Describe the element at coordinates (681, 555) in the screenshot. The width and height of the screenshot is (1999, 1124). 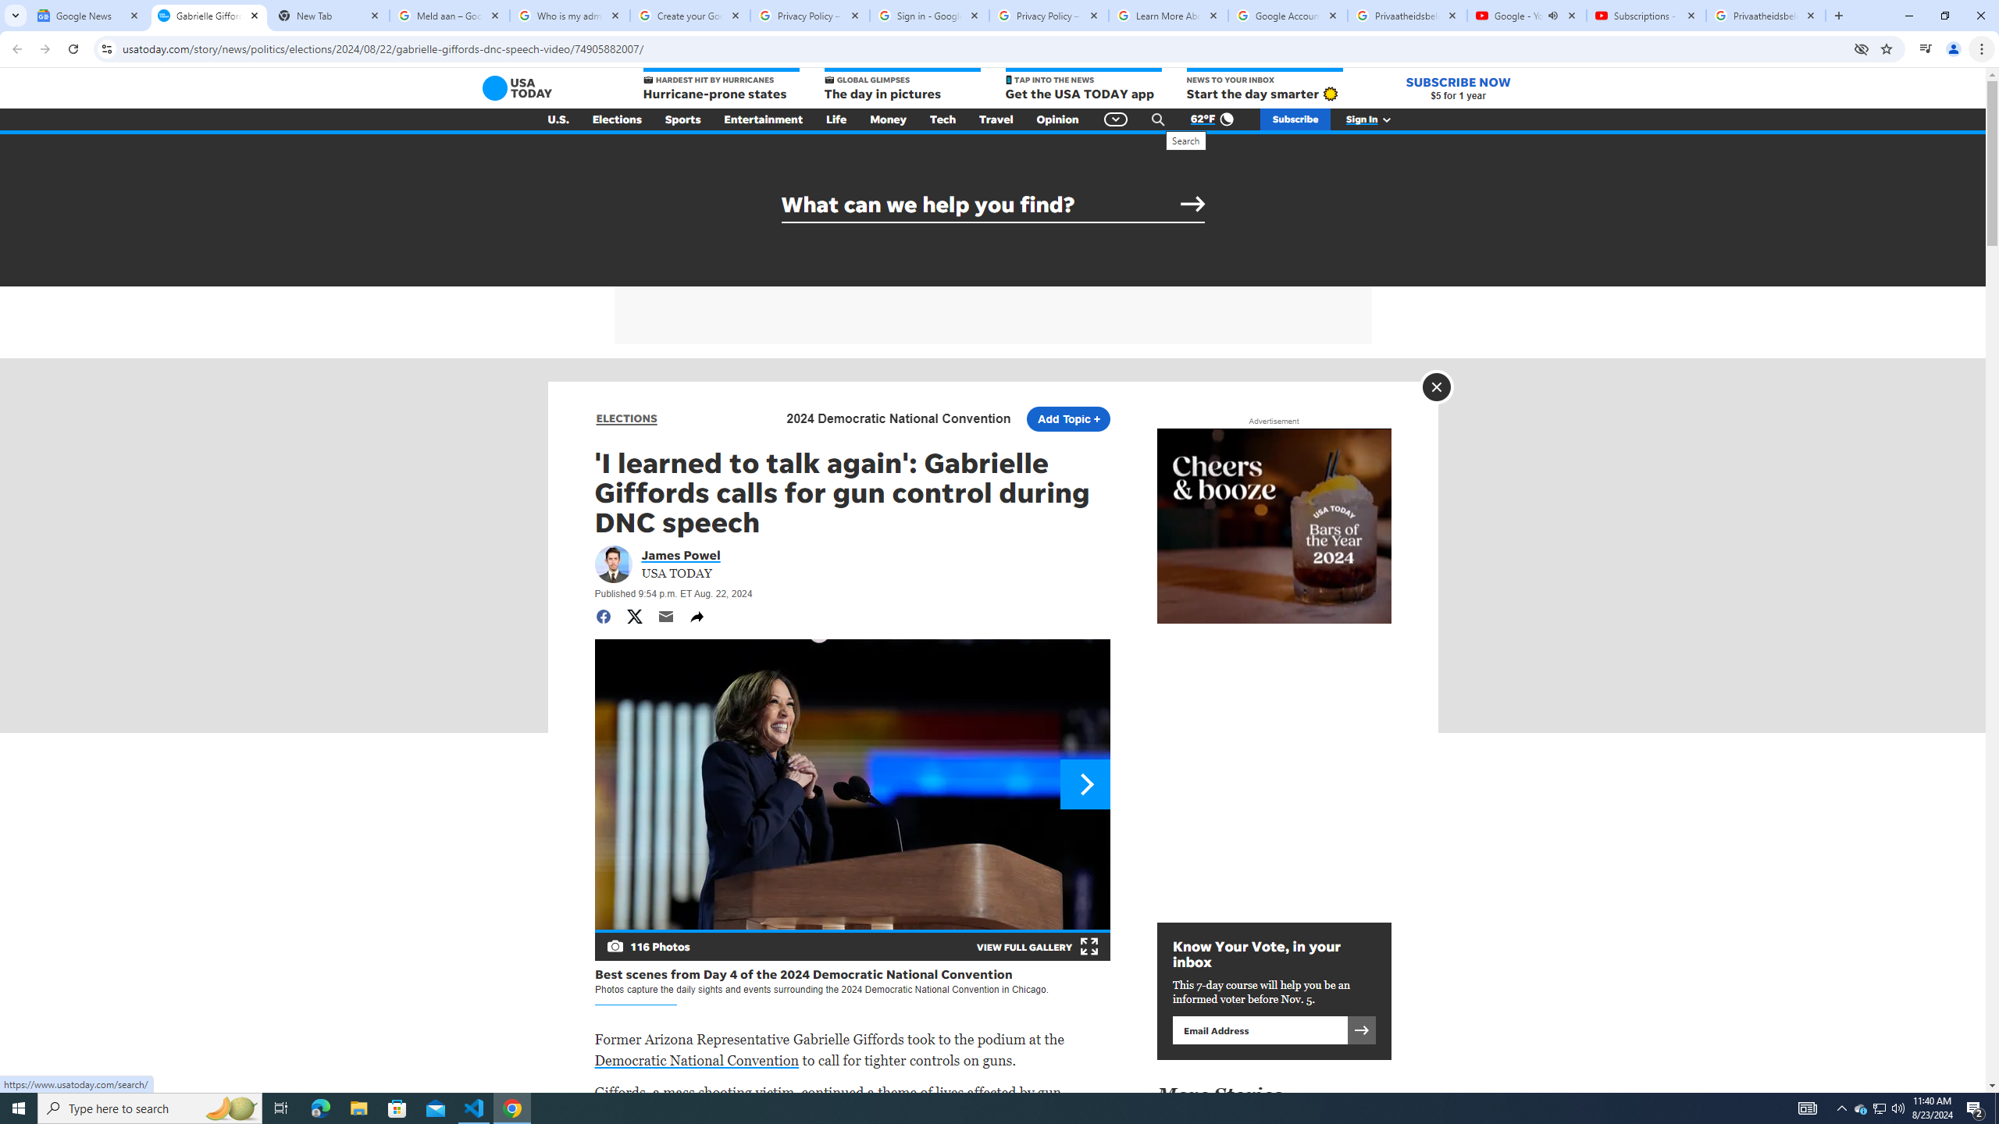
I see `Portrait of James Powel James Powel` at that location.